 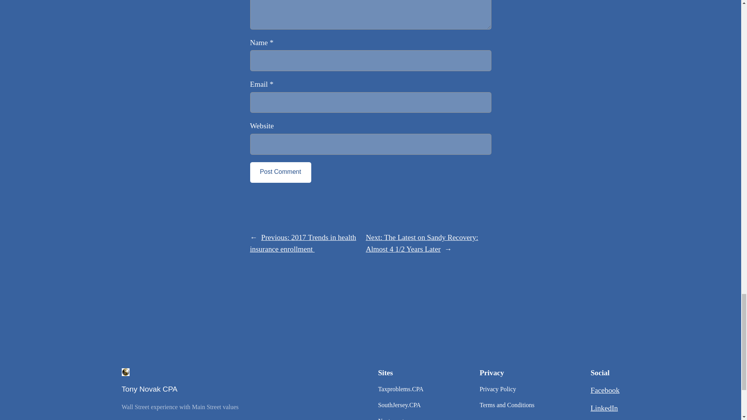 I want to click on LinkedIn, so click(x=604, y=408).